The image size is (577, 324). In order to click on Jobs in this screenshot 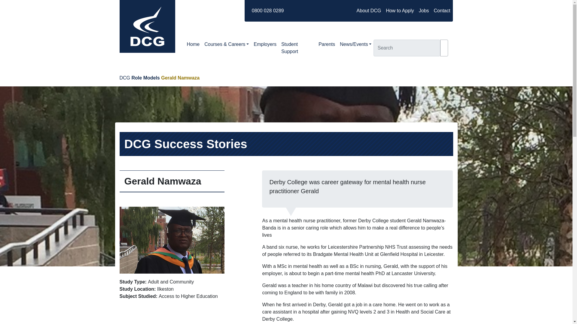, I will do `click(424, 11)`.